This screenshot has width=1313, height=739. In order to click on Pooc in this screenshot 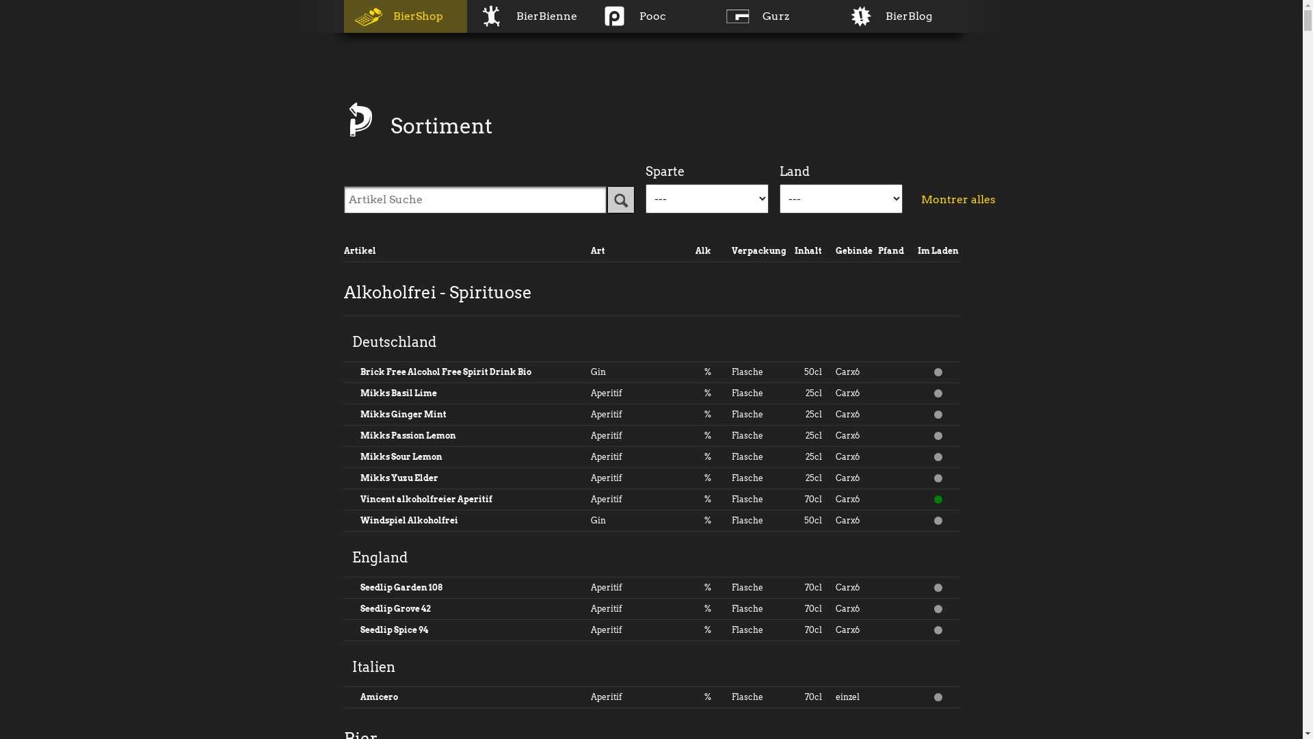, I will do `click(651, 16)`.